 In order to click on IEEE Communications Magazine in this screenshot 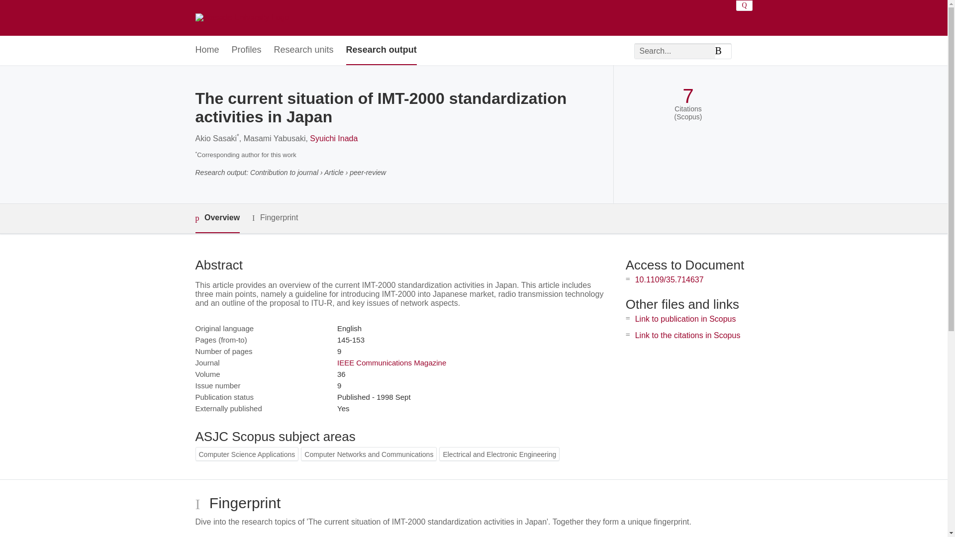, I will do `click(391, 362)`.